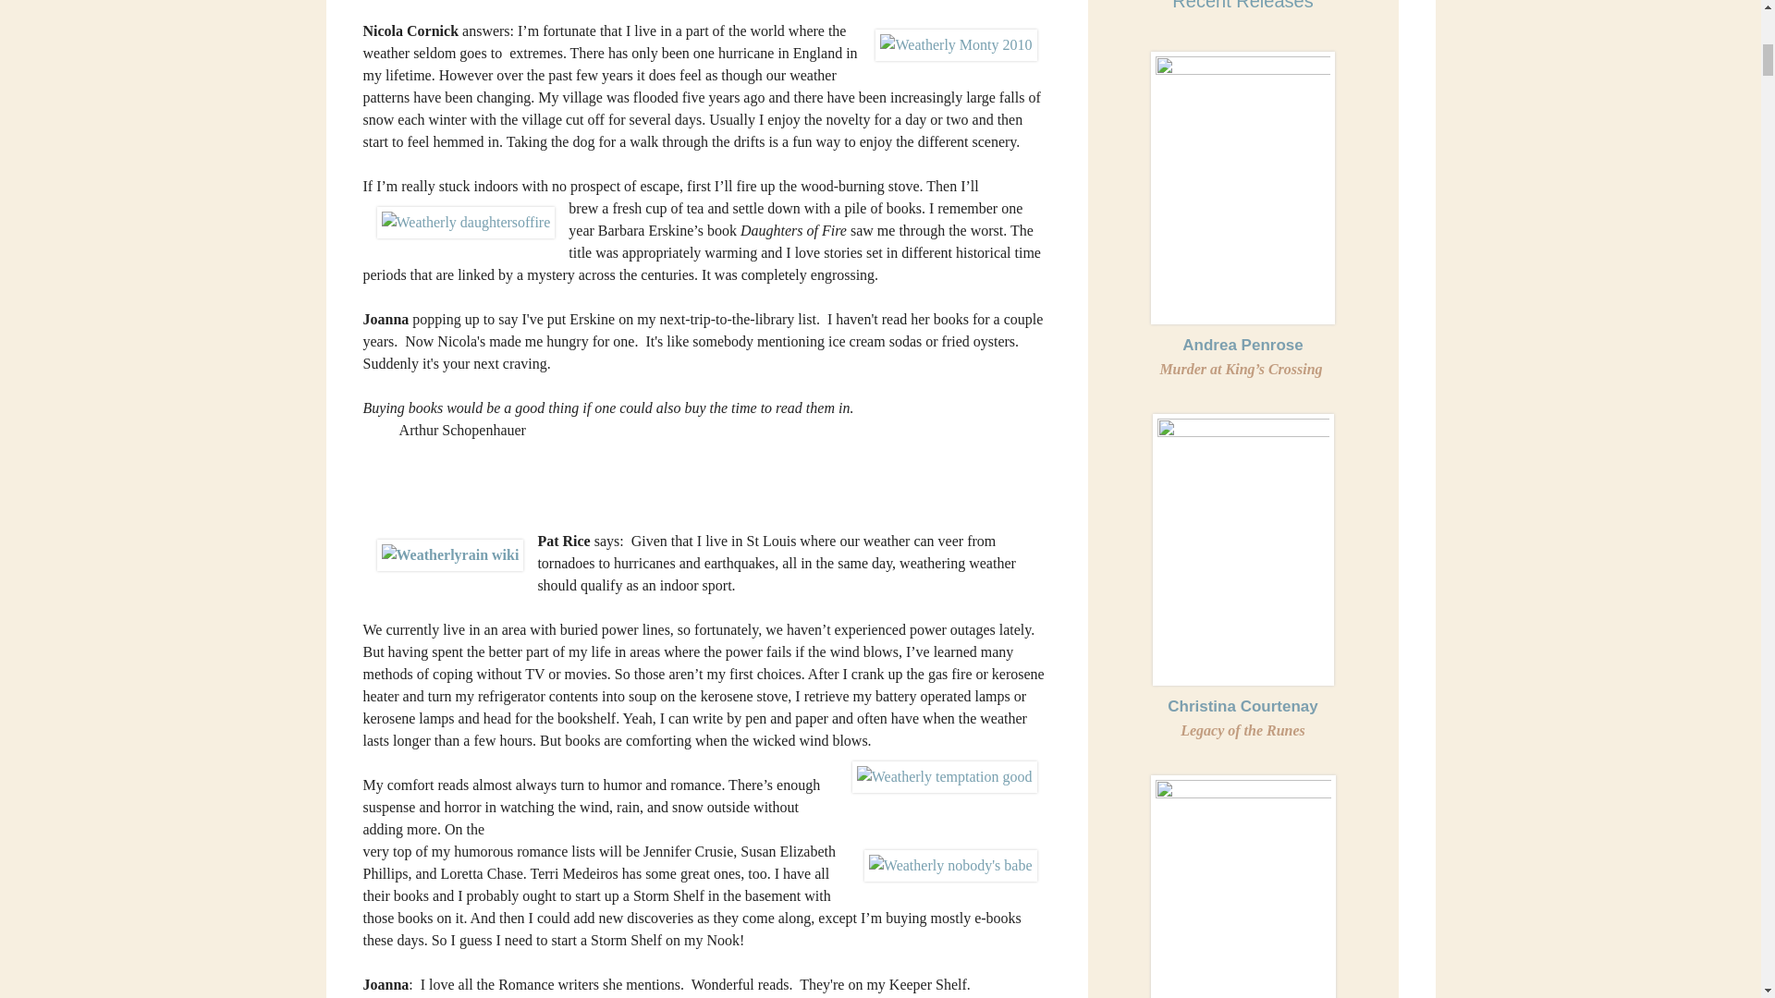  I want to click on Weatherly Monty 2010, so click(956, 44).